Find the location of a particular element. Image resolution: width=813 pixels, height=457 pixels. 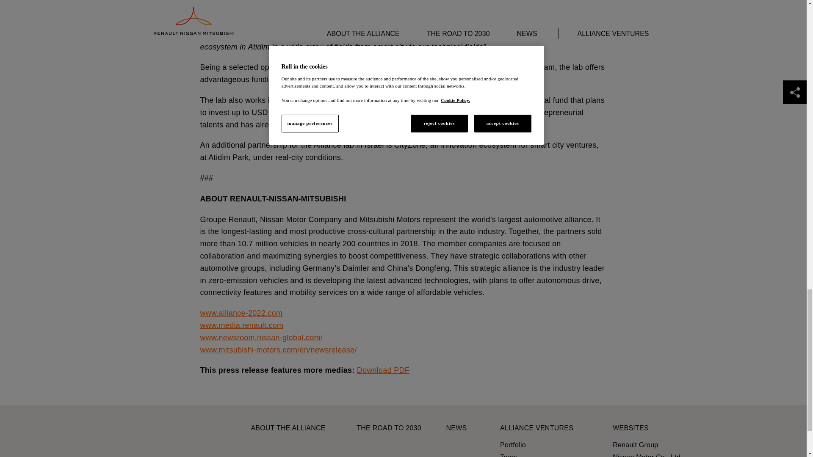

ALLIANCE VENTURES is located at coordinates (536, 428).